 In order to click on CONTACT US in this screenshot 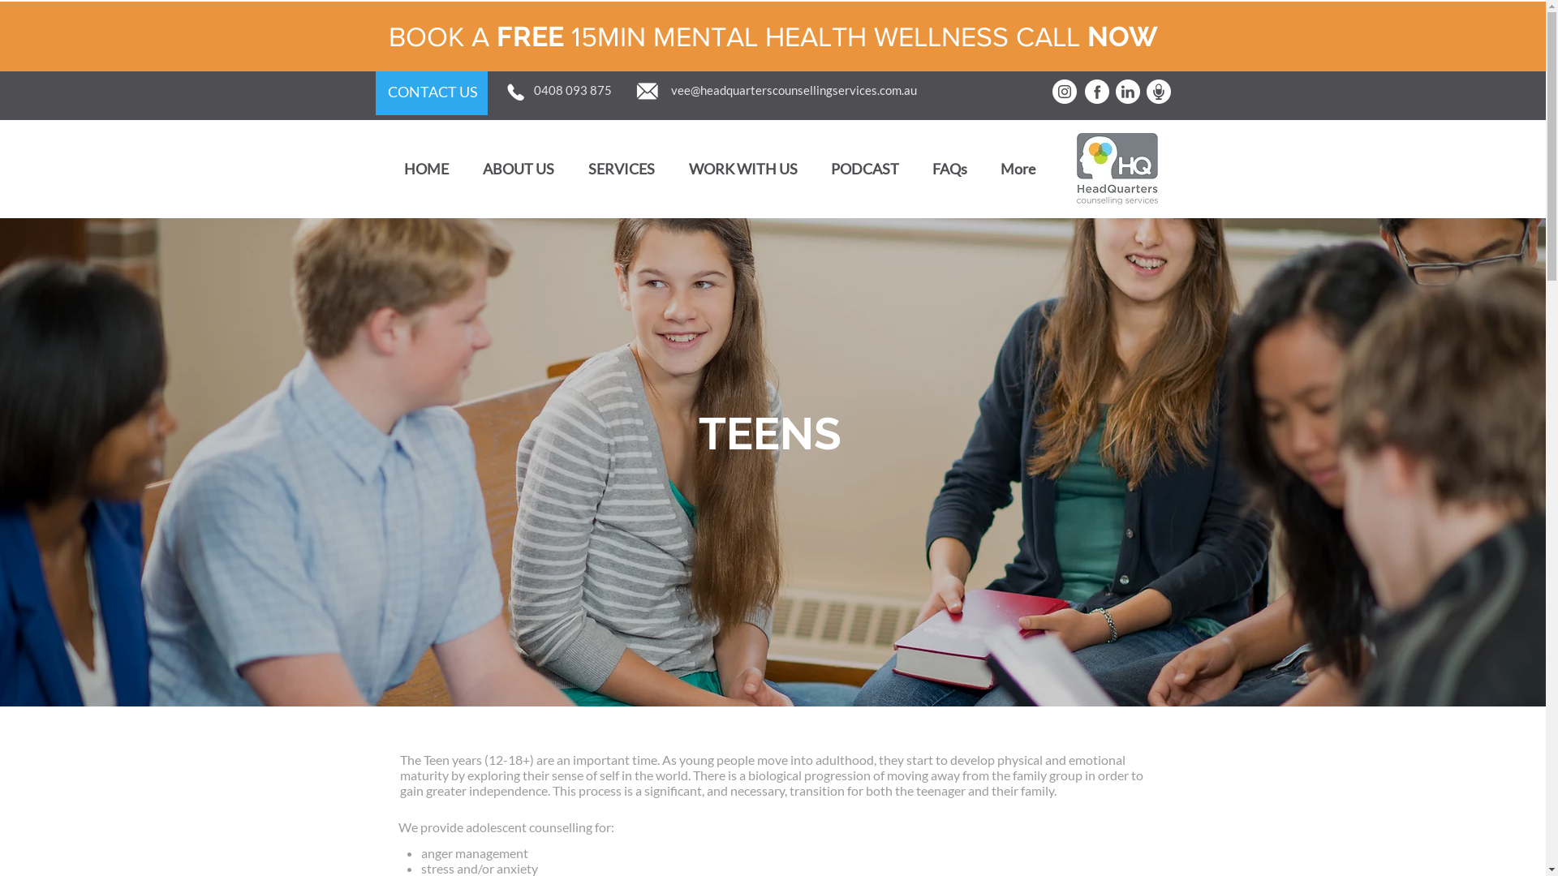, I will do `click(433, 92)`.